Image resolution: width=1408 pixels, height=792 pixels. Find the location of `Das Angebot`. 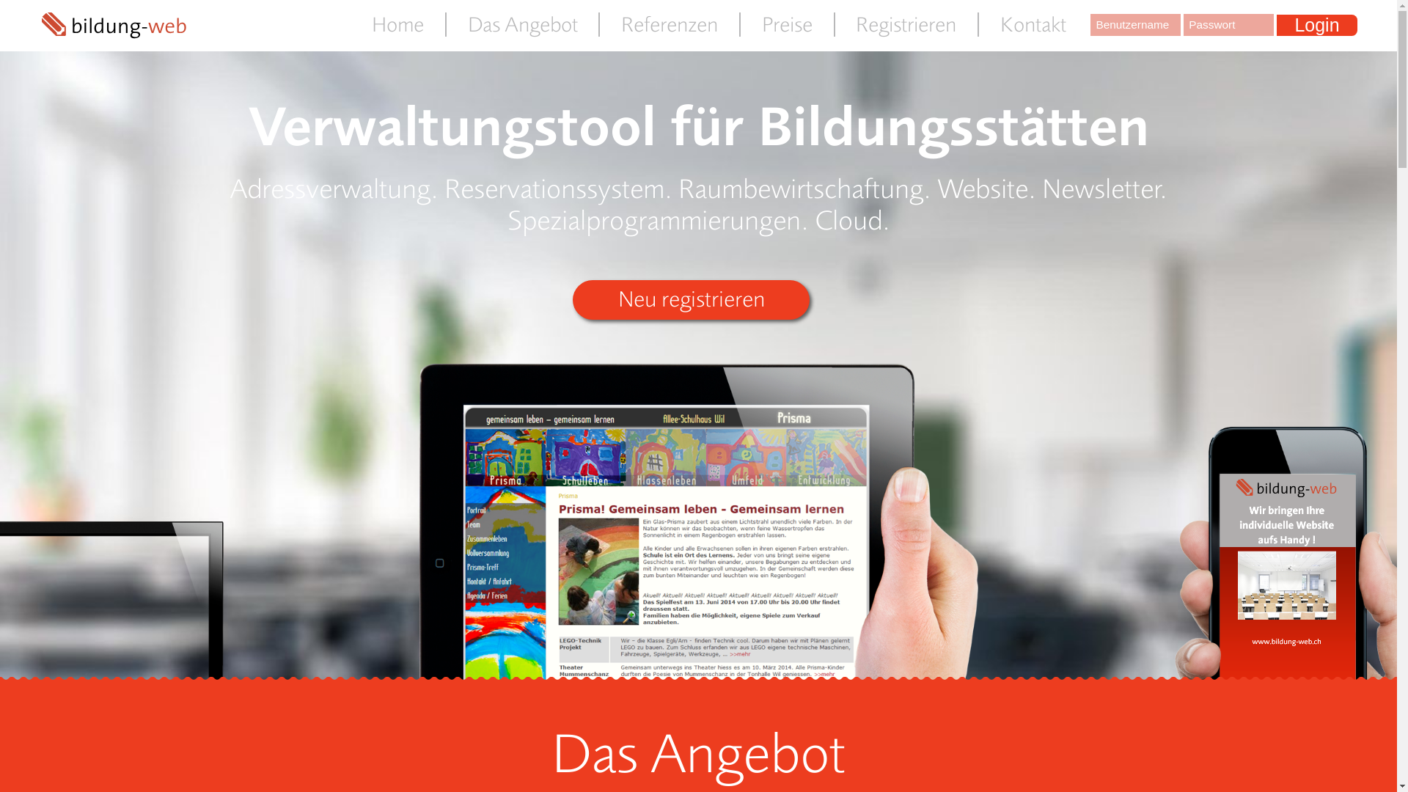

Das Angebot is located at coordinates (522, 25).